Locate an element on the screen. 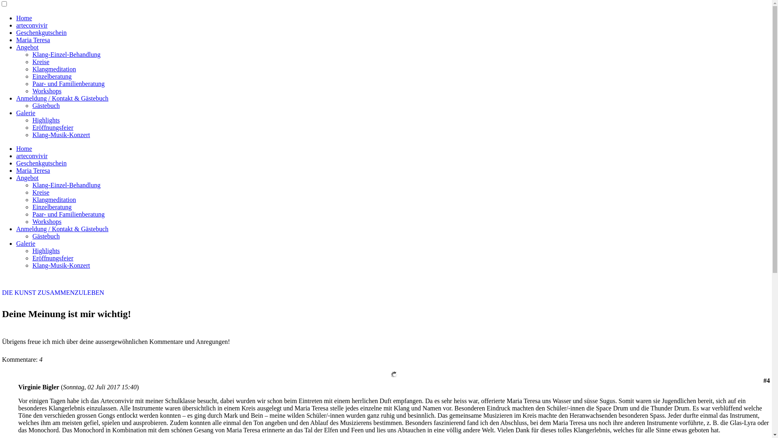  arteconvivir is located at coordinates (32, 156).